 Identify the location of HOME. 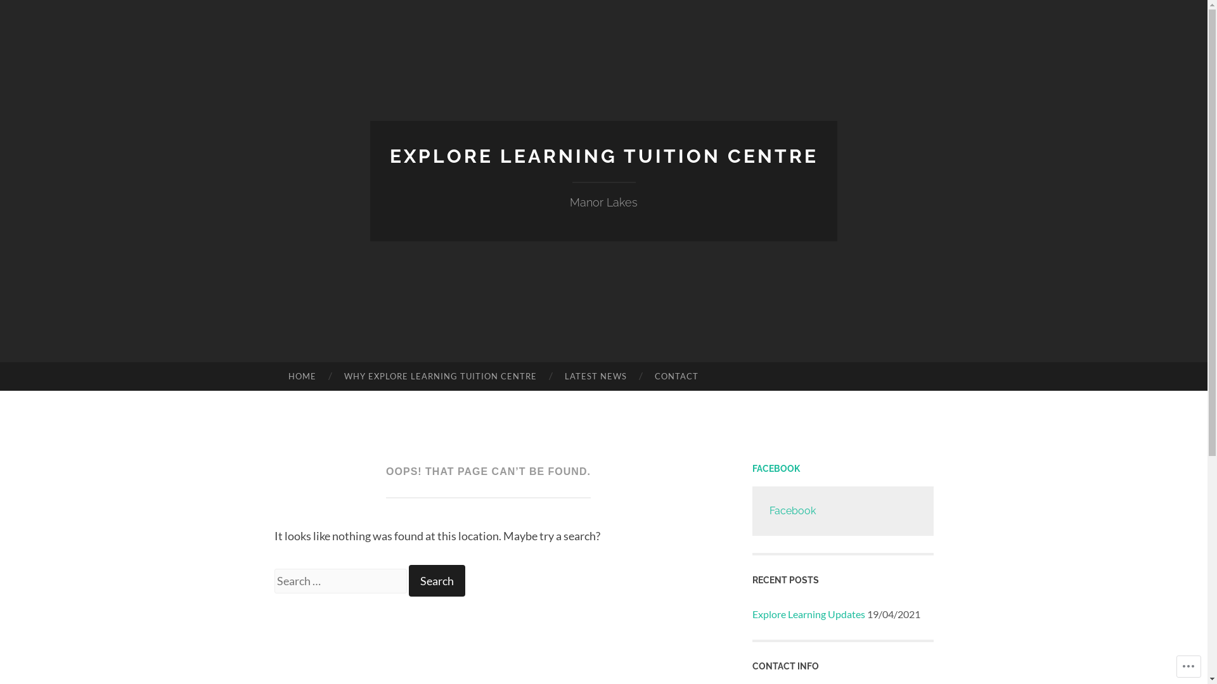
(302, 377).